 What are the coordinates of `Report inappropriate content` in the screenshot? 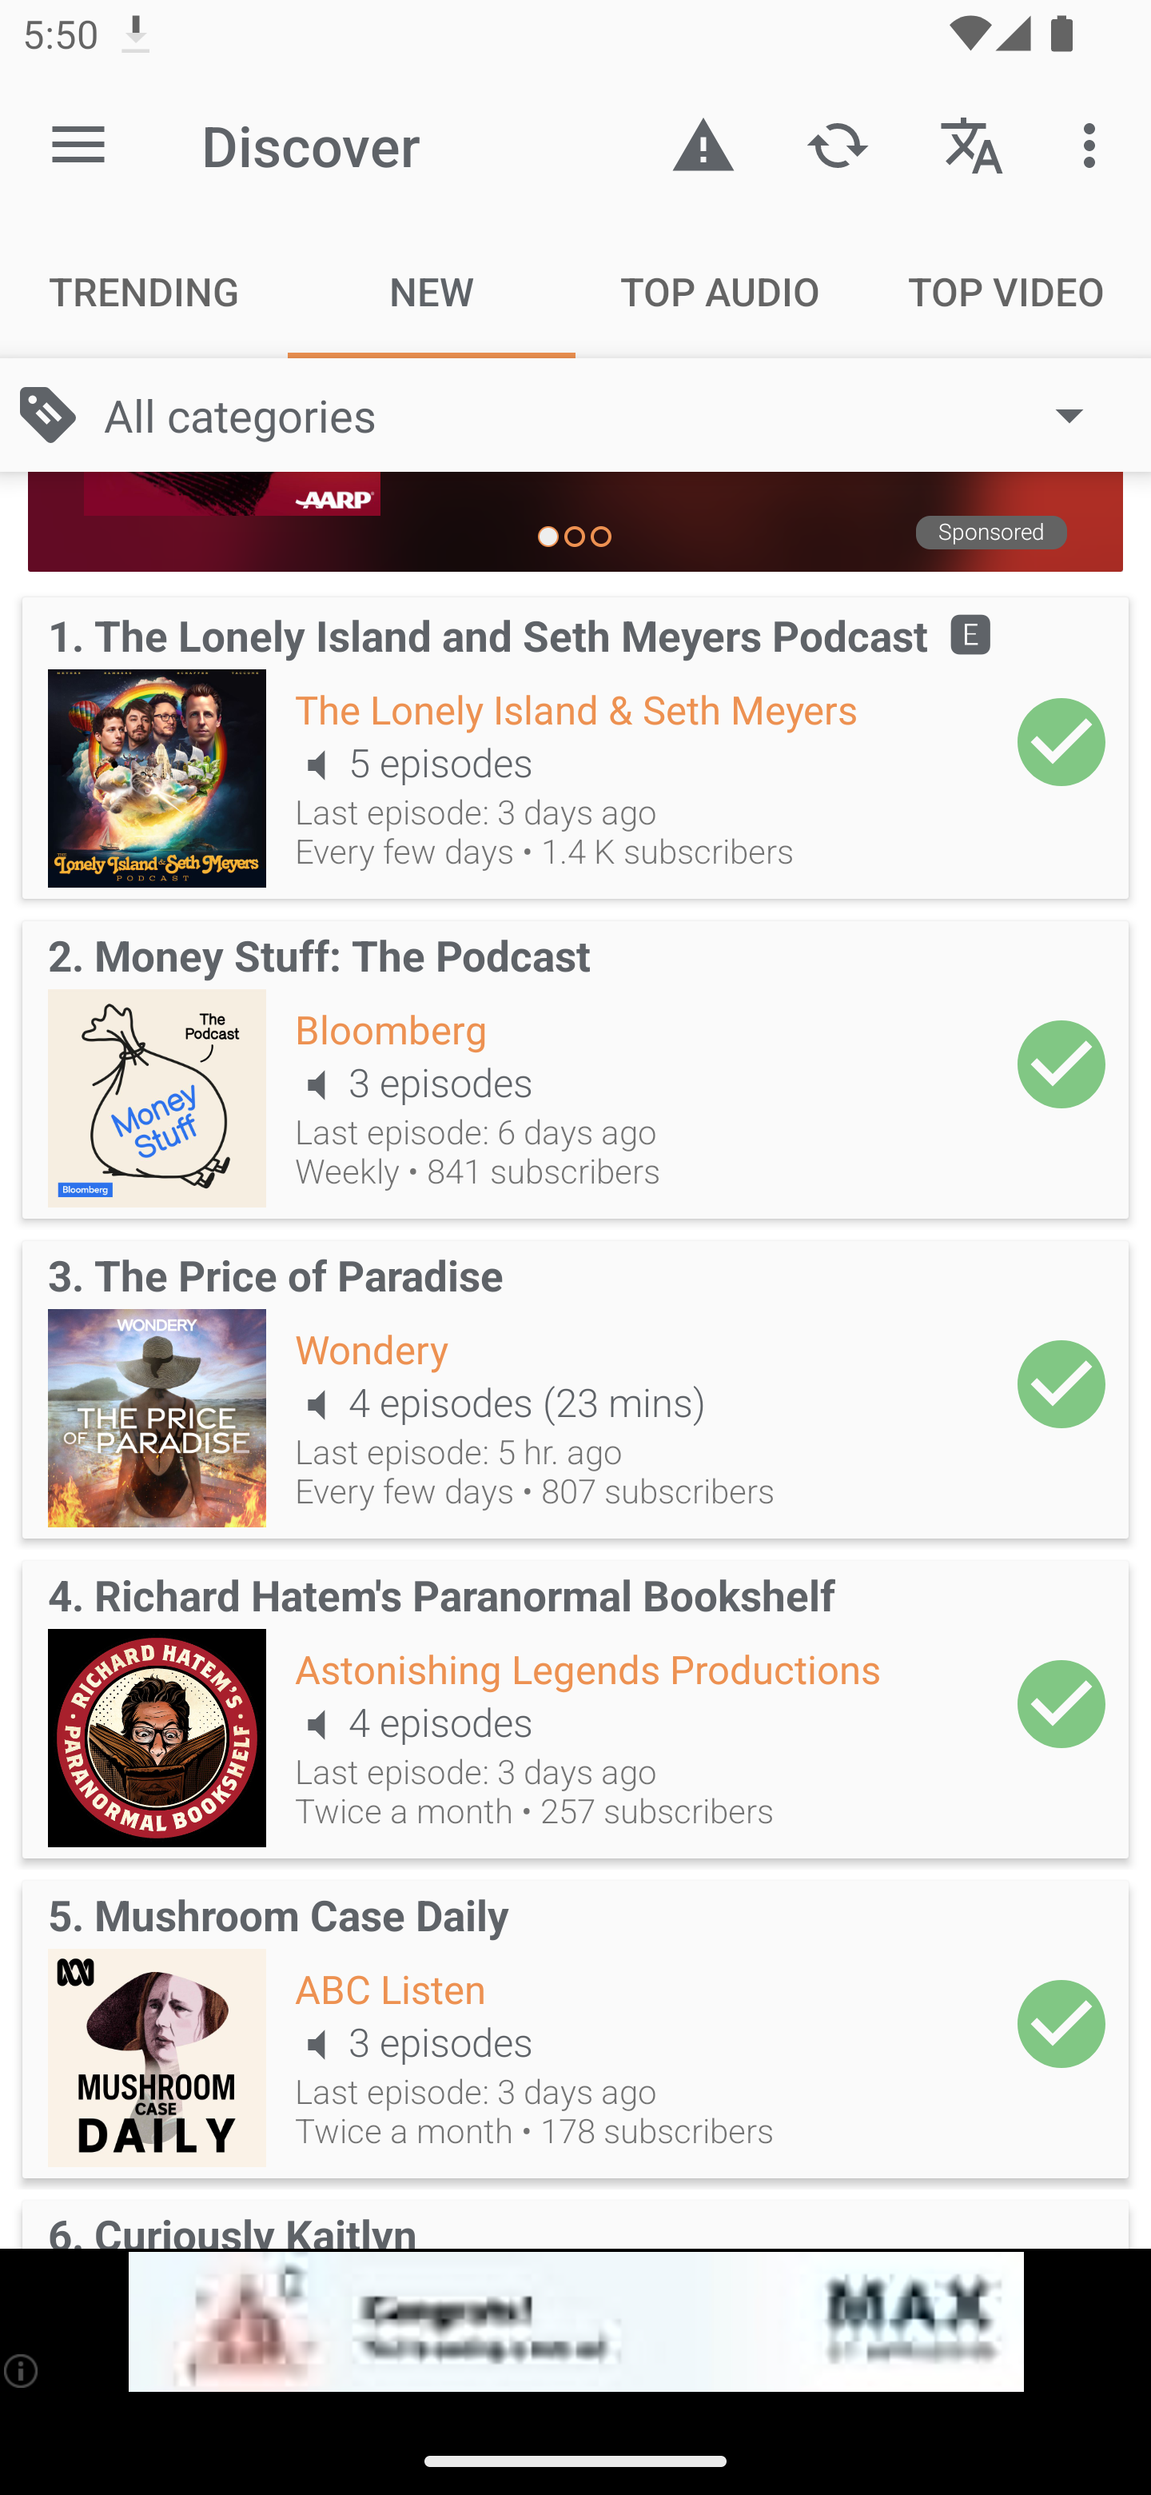 It's located at (703, 144).